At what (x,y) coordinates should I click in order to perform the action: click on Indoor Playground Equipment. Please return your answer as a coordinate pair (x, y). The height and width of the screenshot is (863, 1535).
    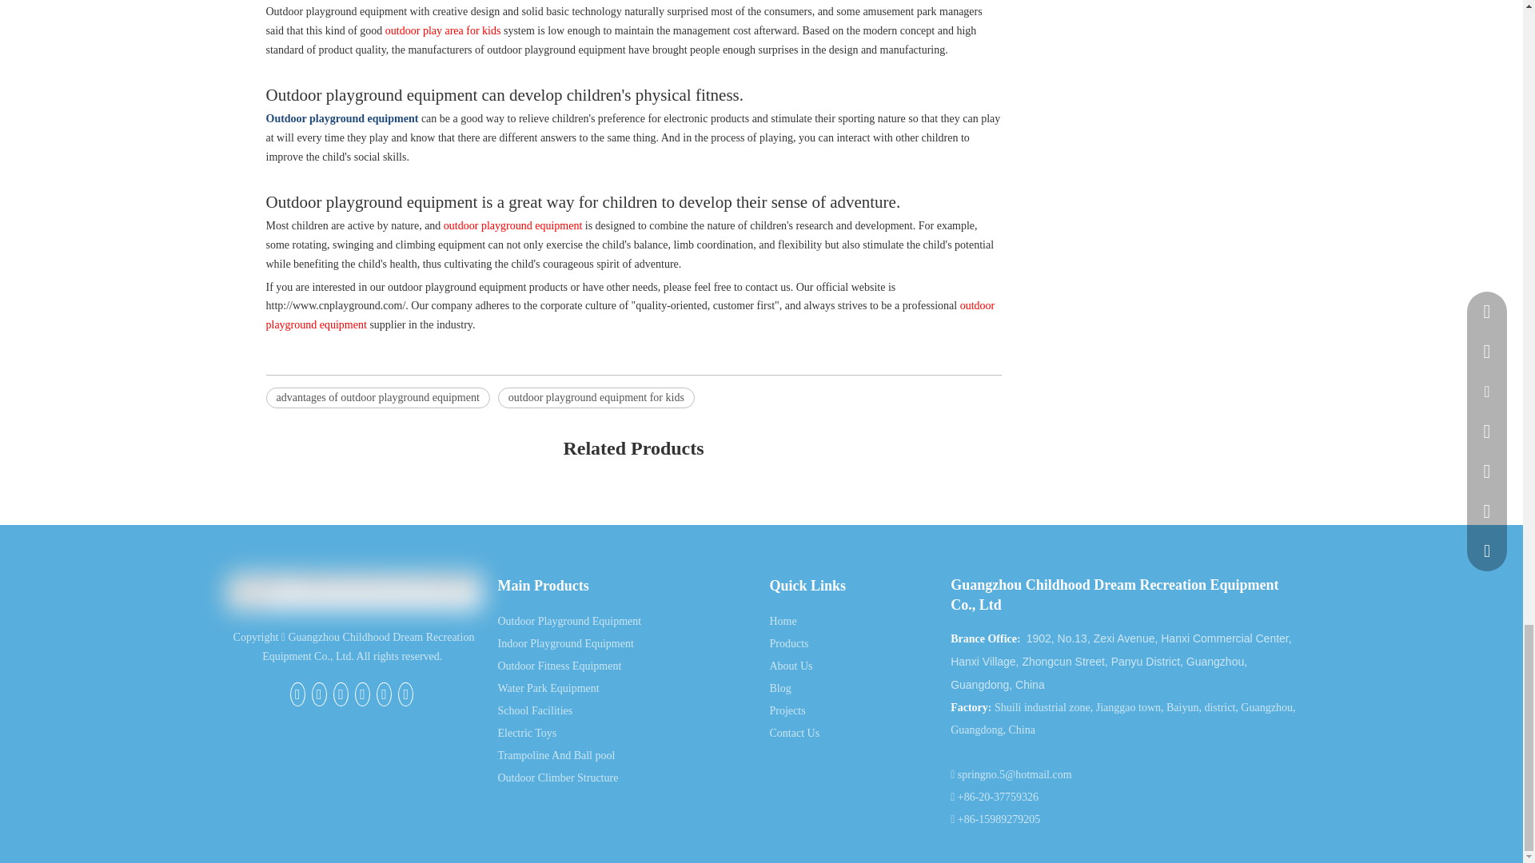
    Looking at the image, I should click on (564, 644).